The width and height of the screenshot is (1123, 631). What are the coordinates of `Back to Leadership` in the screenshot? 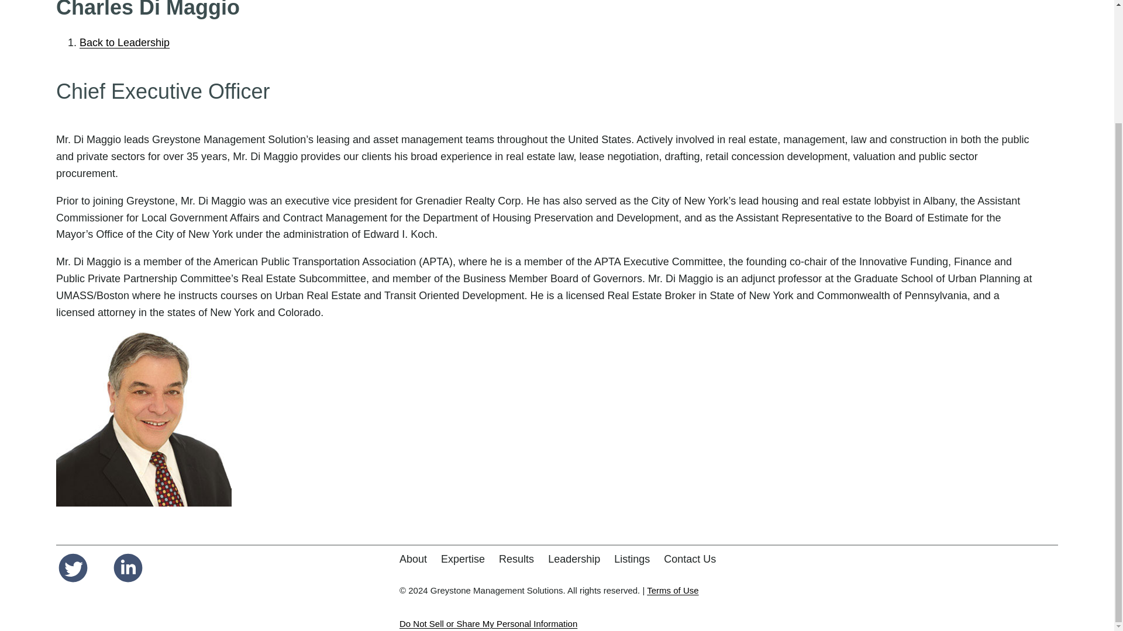 It's located at (124, 42).